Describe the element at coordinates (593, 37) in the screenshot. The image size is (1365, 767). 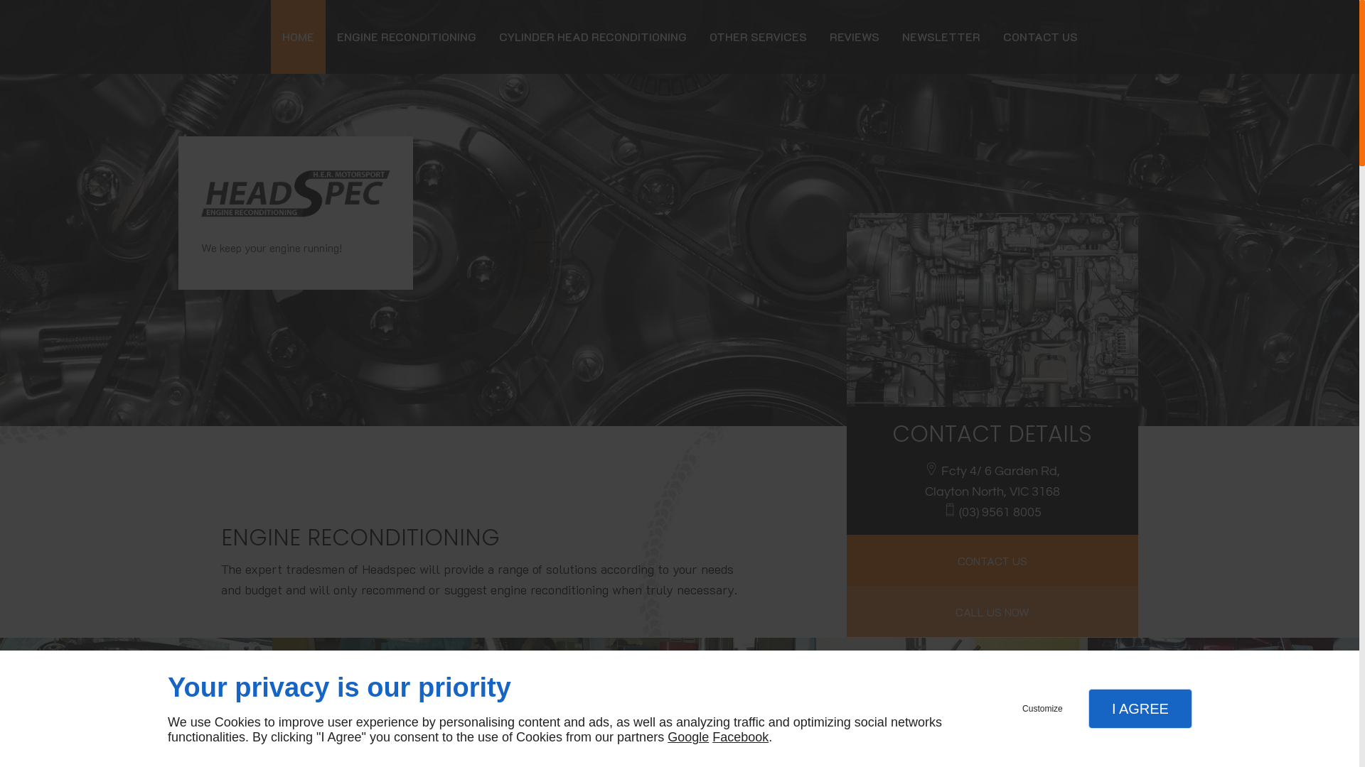
I see `CYLINDER HEAD RECONDITIONING` at that location.